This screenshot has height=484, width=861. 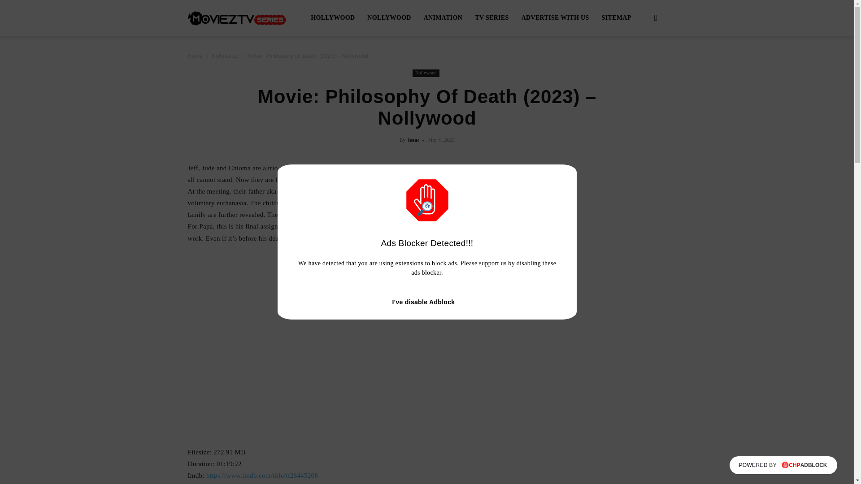 I want to click on Nollywood, so click(x=426, y=73).